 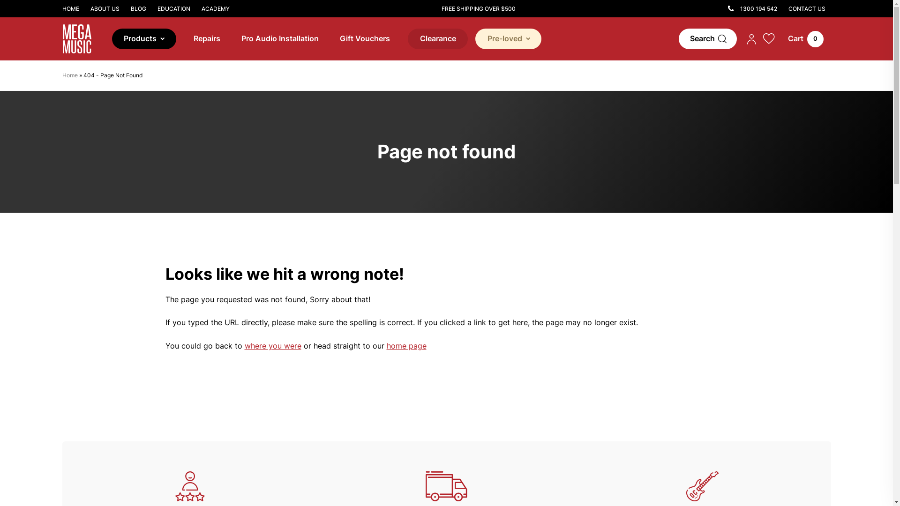 What do you see at coordinates (753, 9) in the screenshot?
I see `1300 194 542` at bounding box center [753, 9].